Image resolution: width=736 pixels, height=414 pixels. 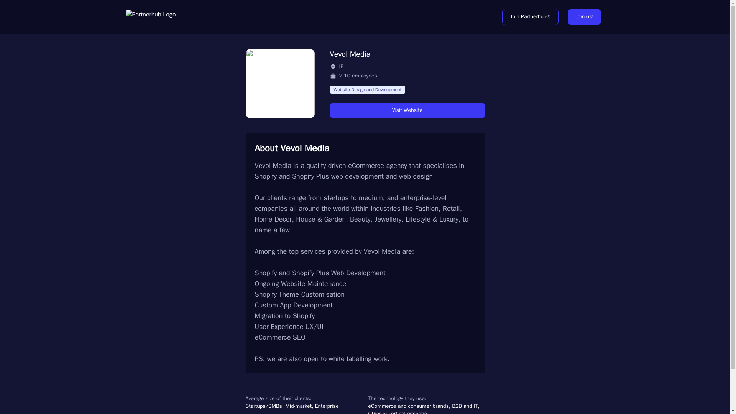 What do you see at coordinates (407, 110) in the screenshot?
I see `Visit Website` at bounding box center [407, 110].